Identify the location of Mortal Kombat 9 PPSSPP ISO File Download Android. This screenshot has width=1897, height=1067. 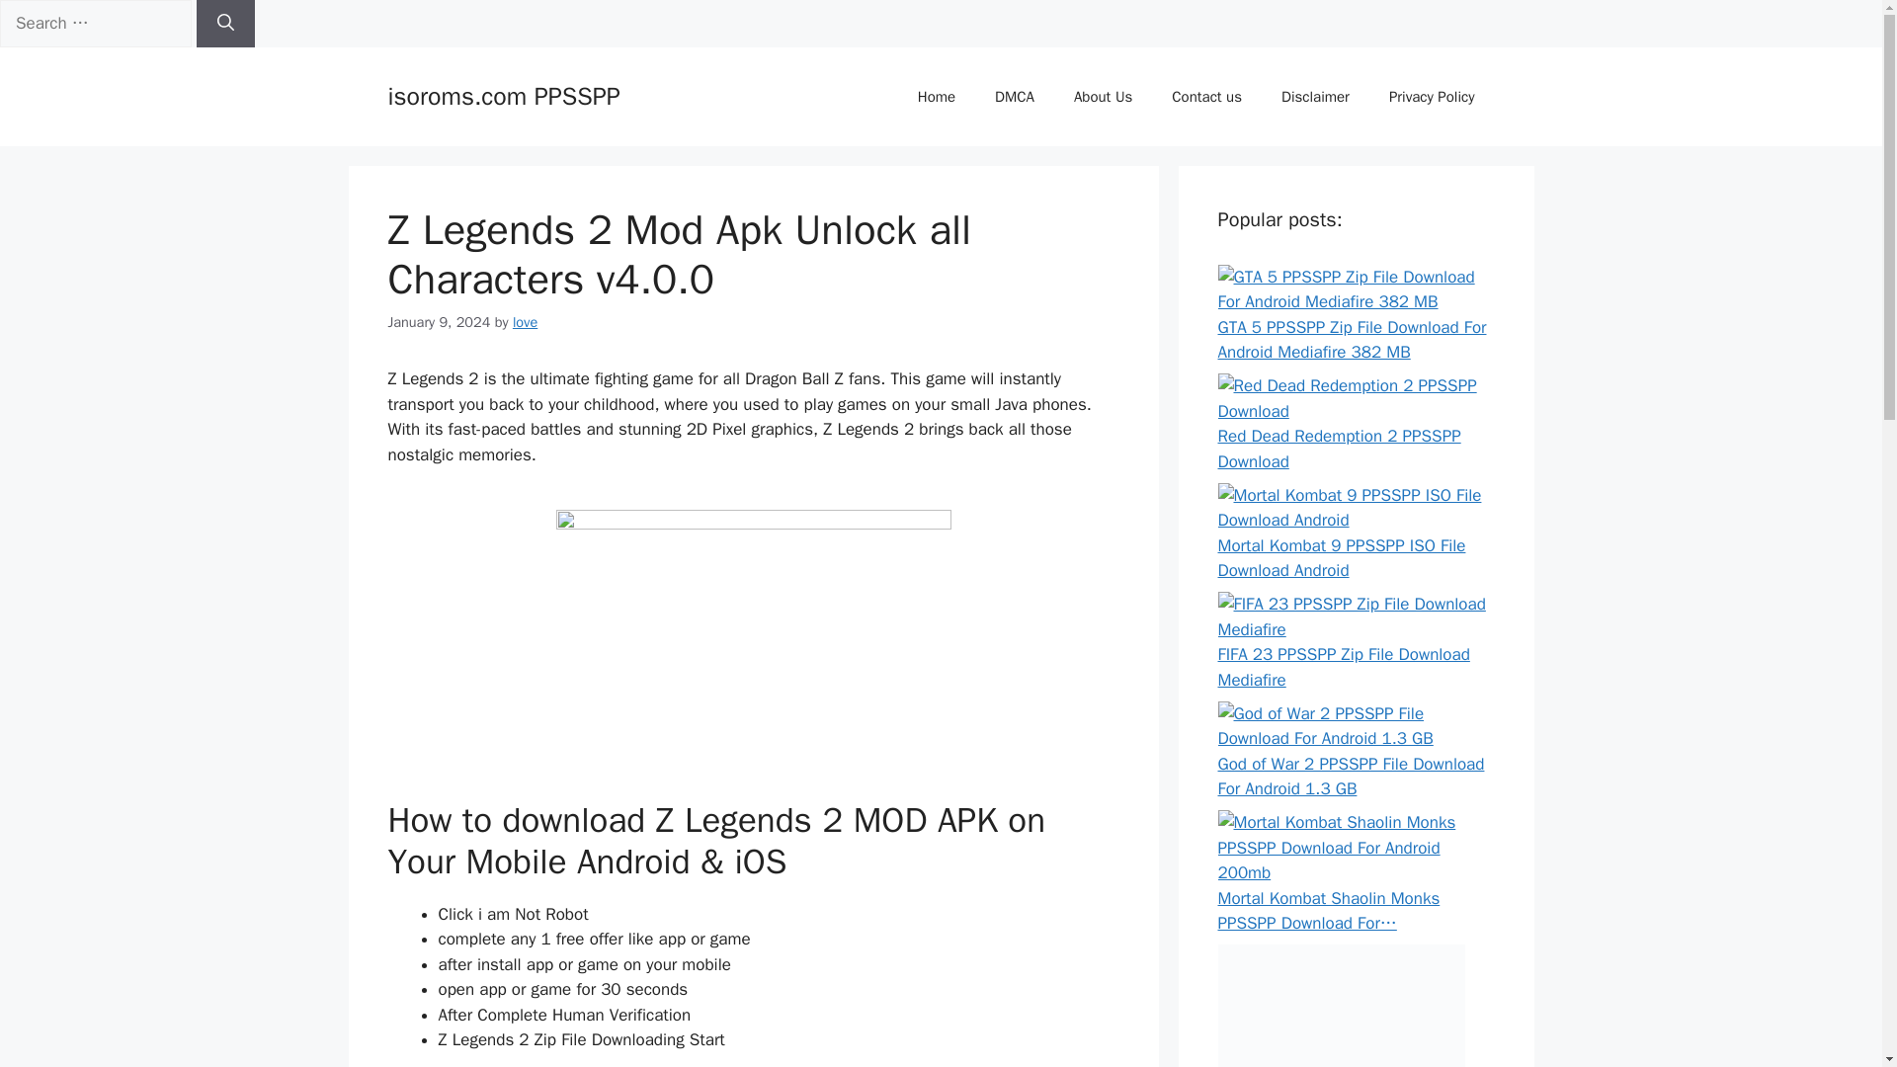
(1356, 507).